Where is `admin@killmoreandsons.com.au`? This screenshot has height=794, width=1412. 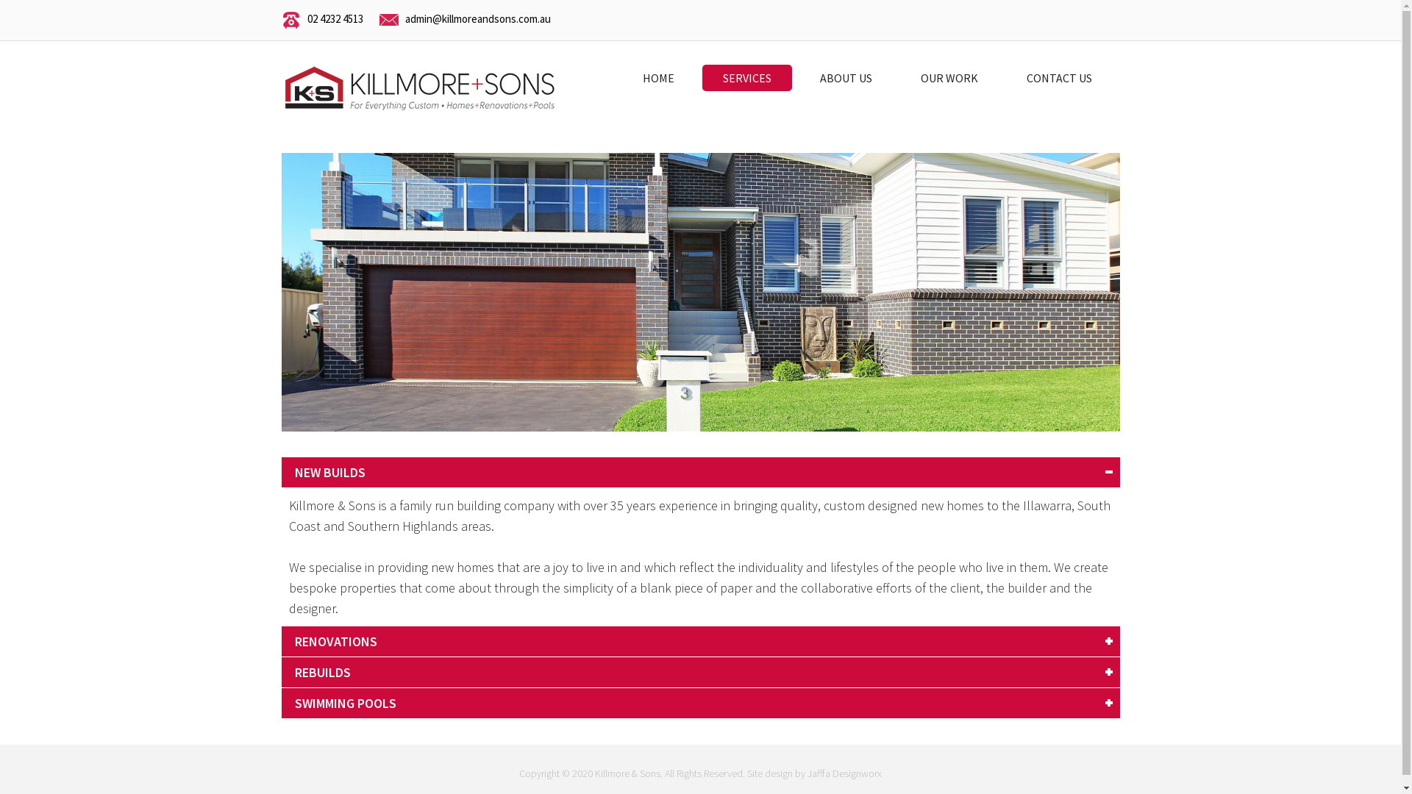 admin@killmoreandsons.com.au is located at coordinates (477, 19).